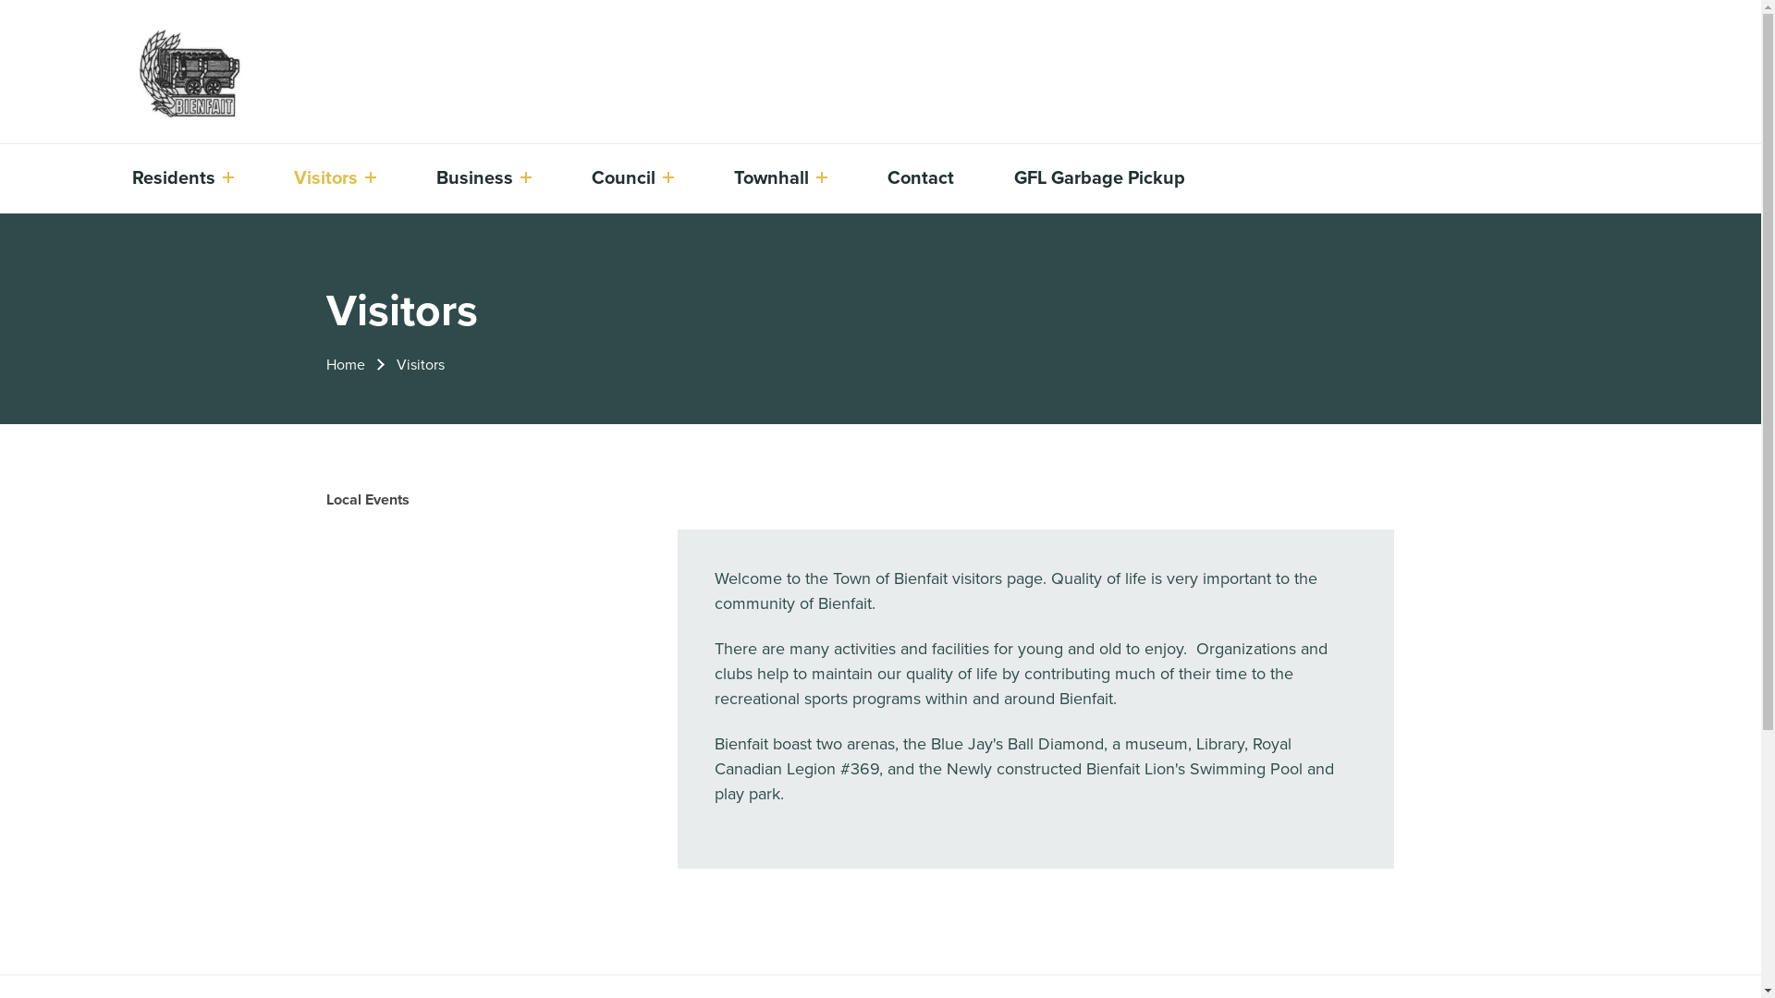  Describe the element at coordinates (174, 178) in the screenshot. I see `Residents` at that location.